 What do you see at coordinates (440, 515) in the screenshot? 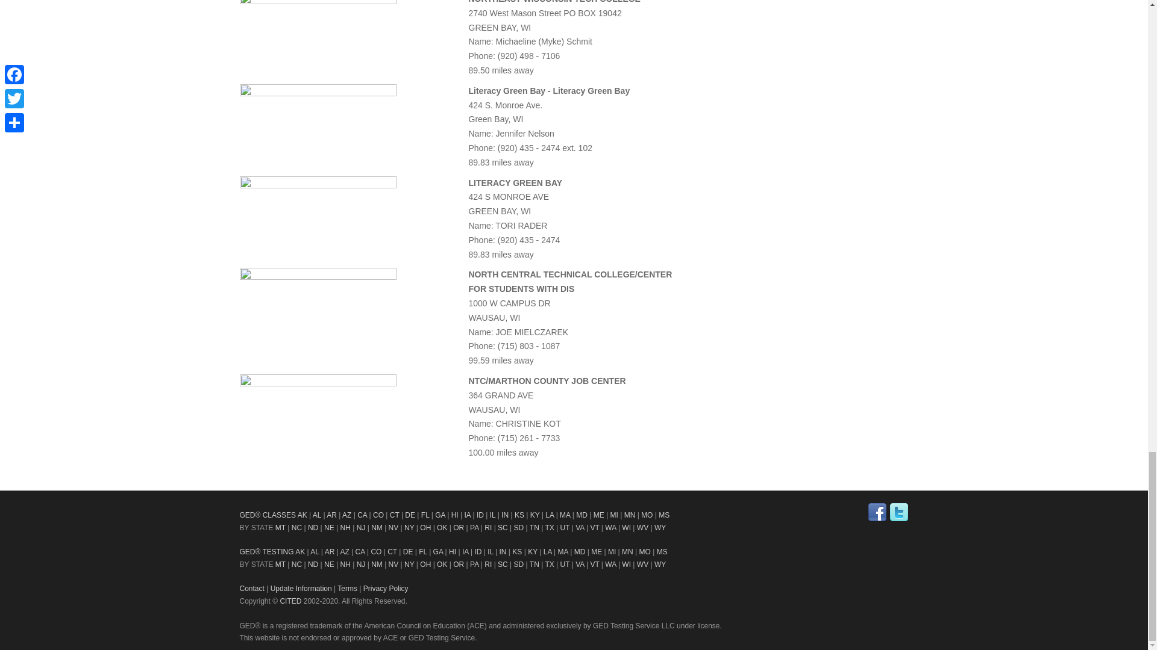
I see `GA` at bounding box center [440, 515].